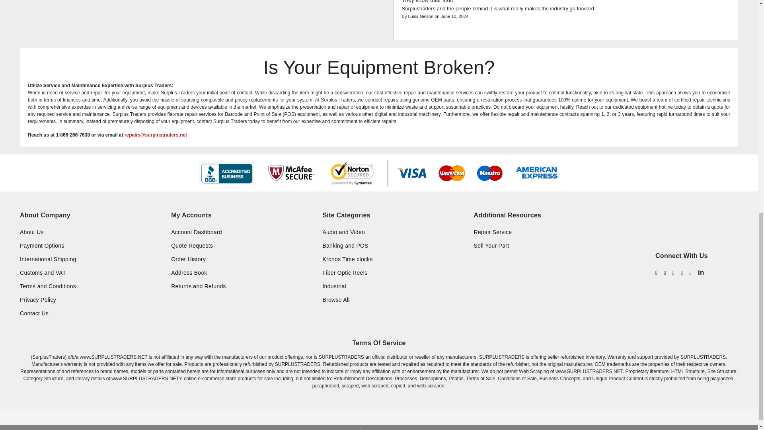 This screenshot has width=764, height=430. Describe the element at coordinates (92, 286) in the screenshot. I see `Terms and Conditions` at that location.